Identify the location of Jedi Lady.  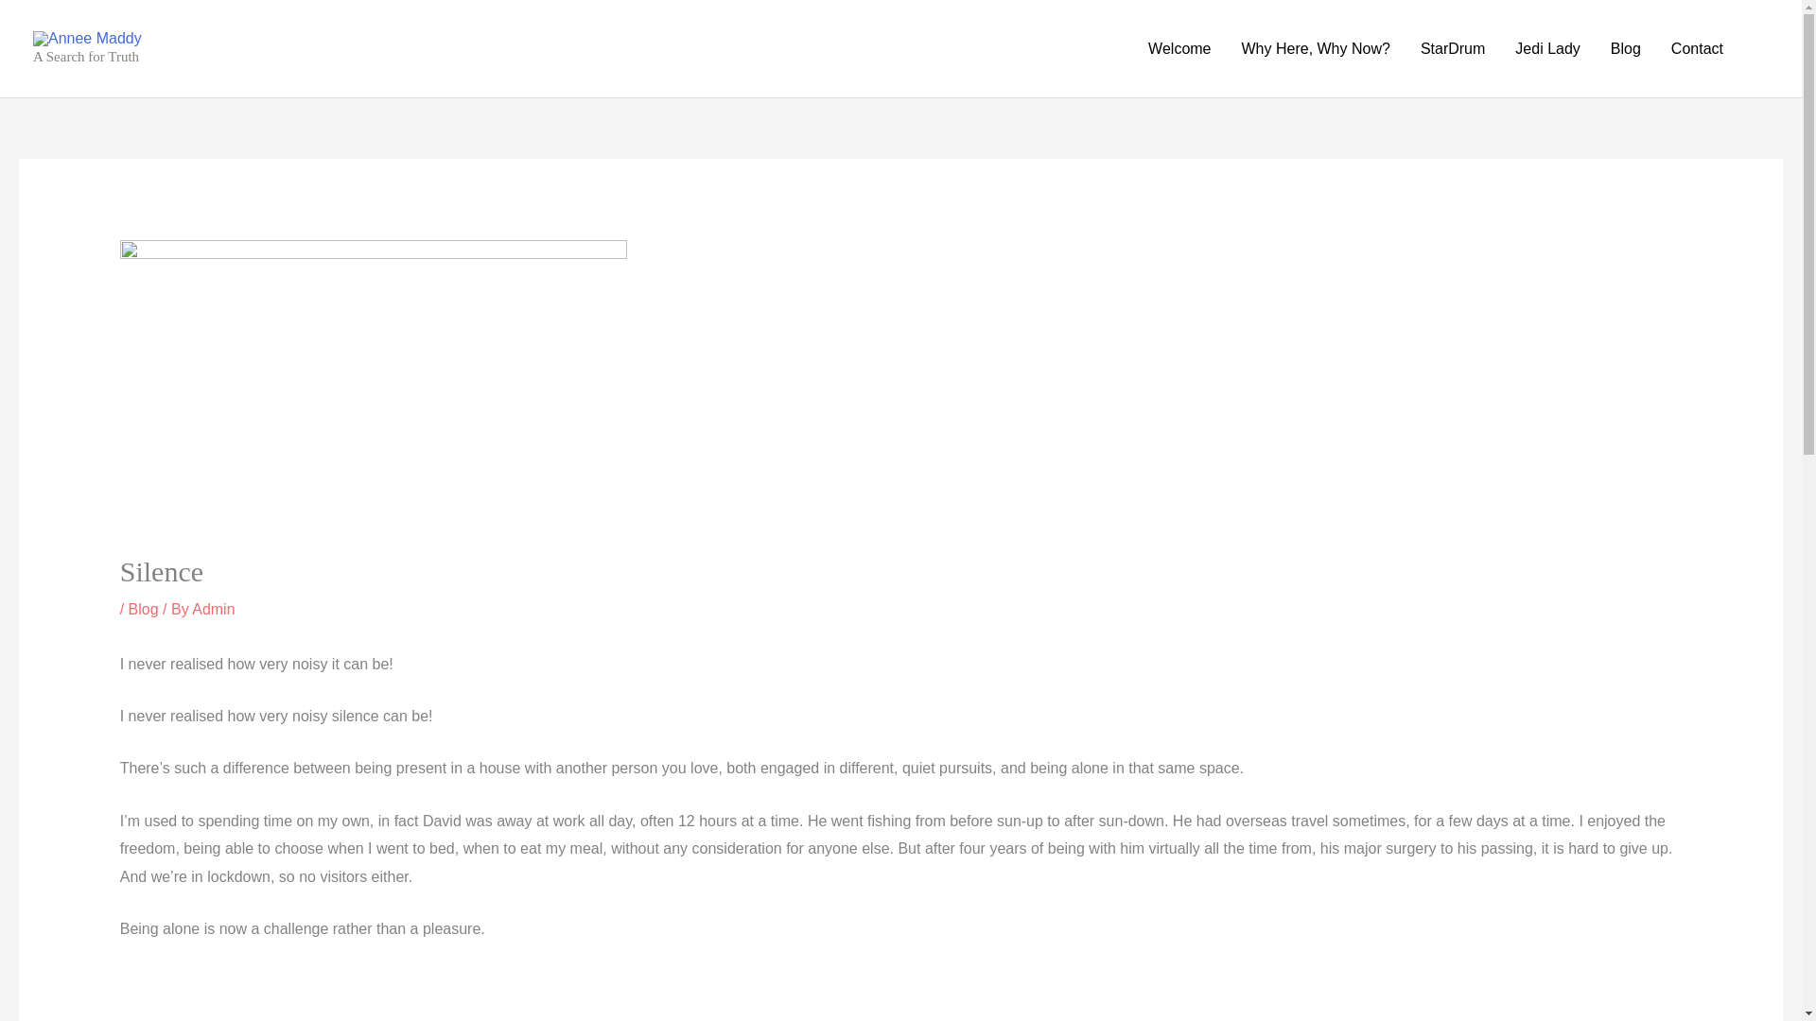
(1547, 49).